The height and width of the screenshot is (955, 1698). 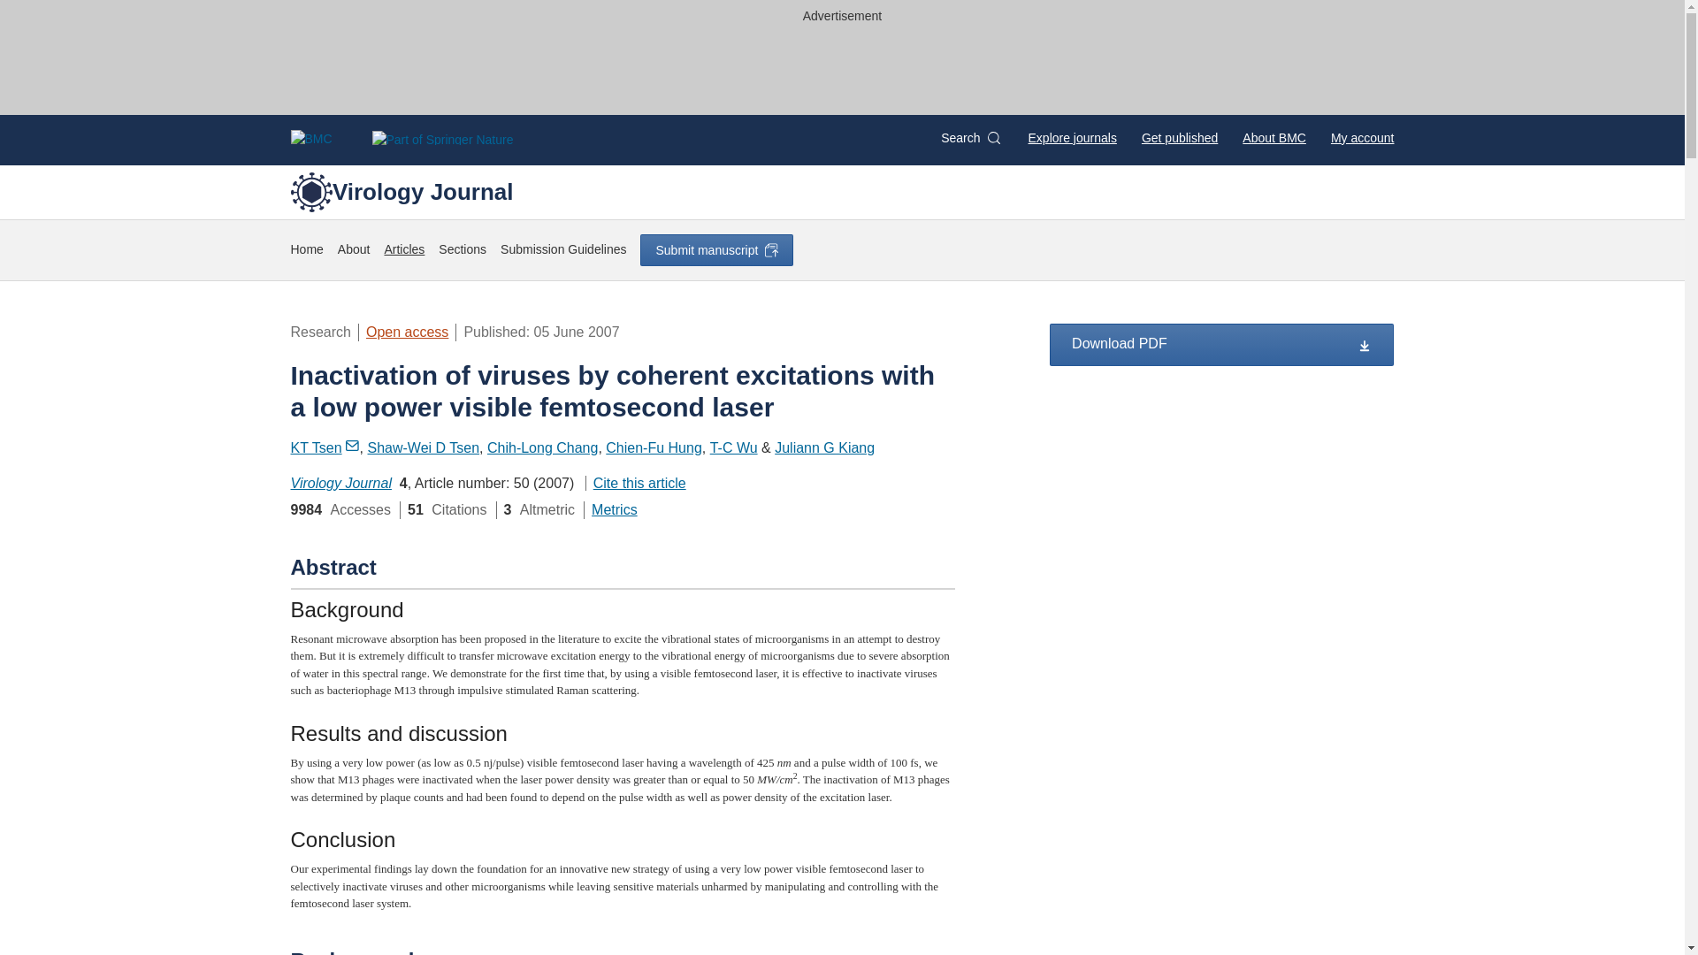 I want to click on Submit manuscript, so click(x=716, y=249).